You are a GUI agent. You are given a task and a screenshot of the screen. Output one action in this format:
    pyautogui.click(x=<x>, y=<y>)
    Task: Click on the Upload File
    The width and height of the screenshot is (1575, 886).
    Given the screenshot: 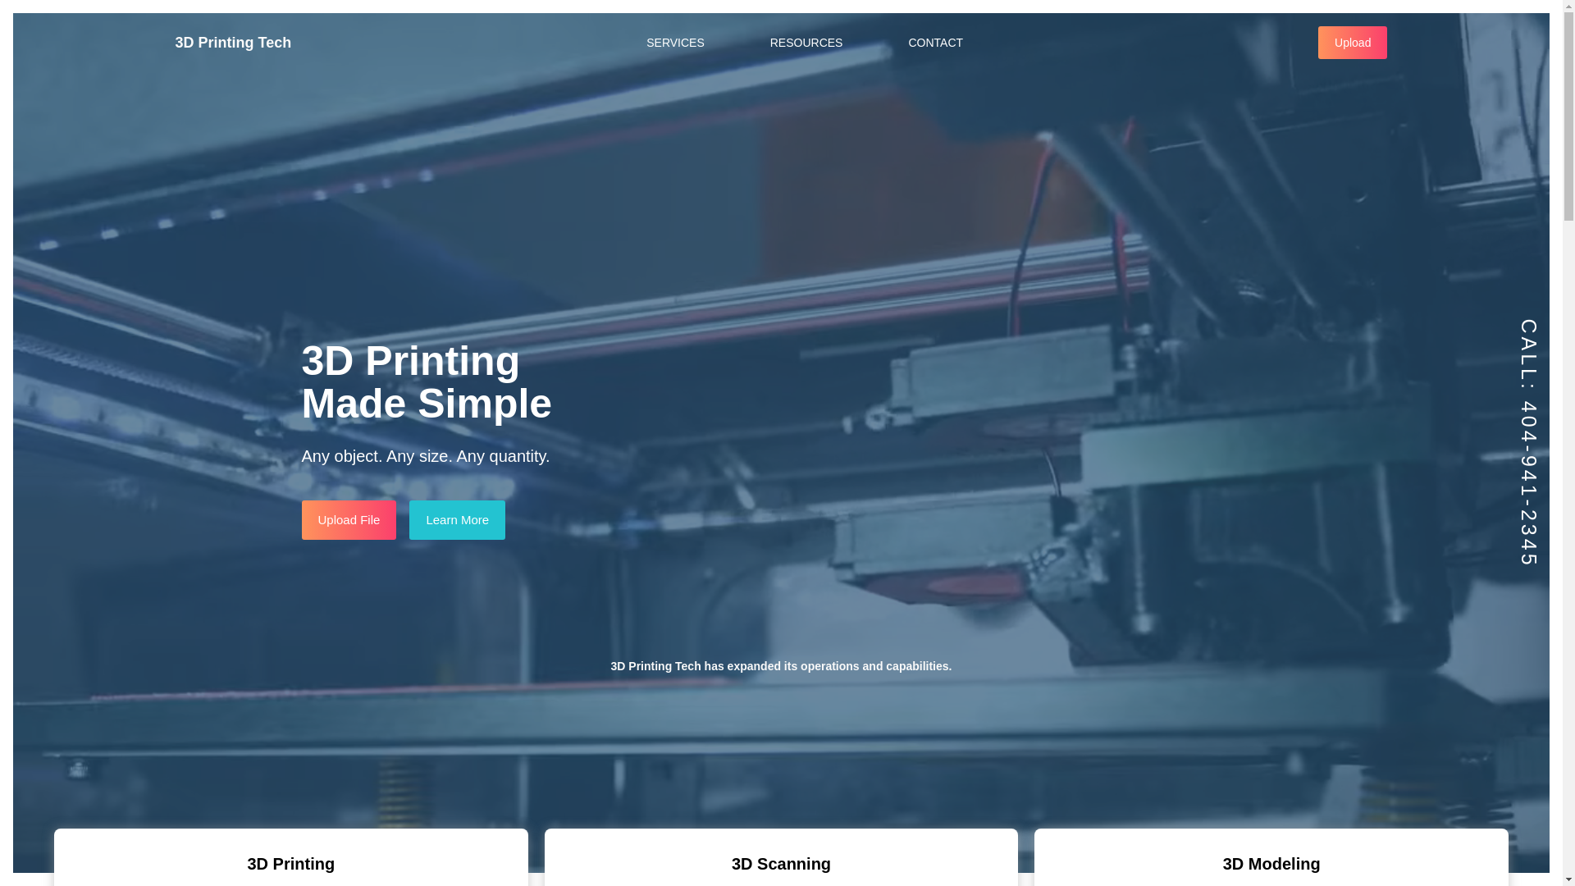 What is the action you would take?
    pyautogui.click(x=349, y=520)
    